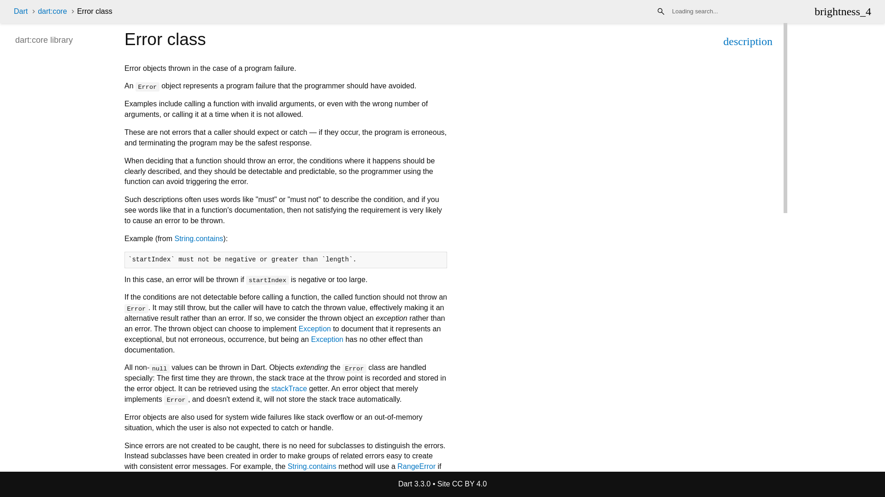 This screenshot has height=497, width=885. What do you see at coordinates (315, 329) in the screenshot?
I see `Exception` at bounding box center [315, 329].